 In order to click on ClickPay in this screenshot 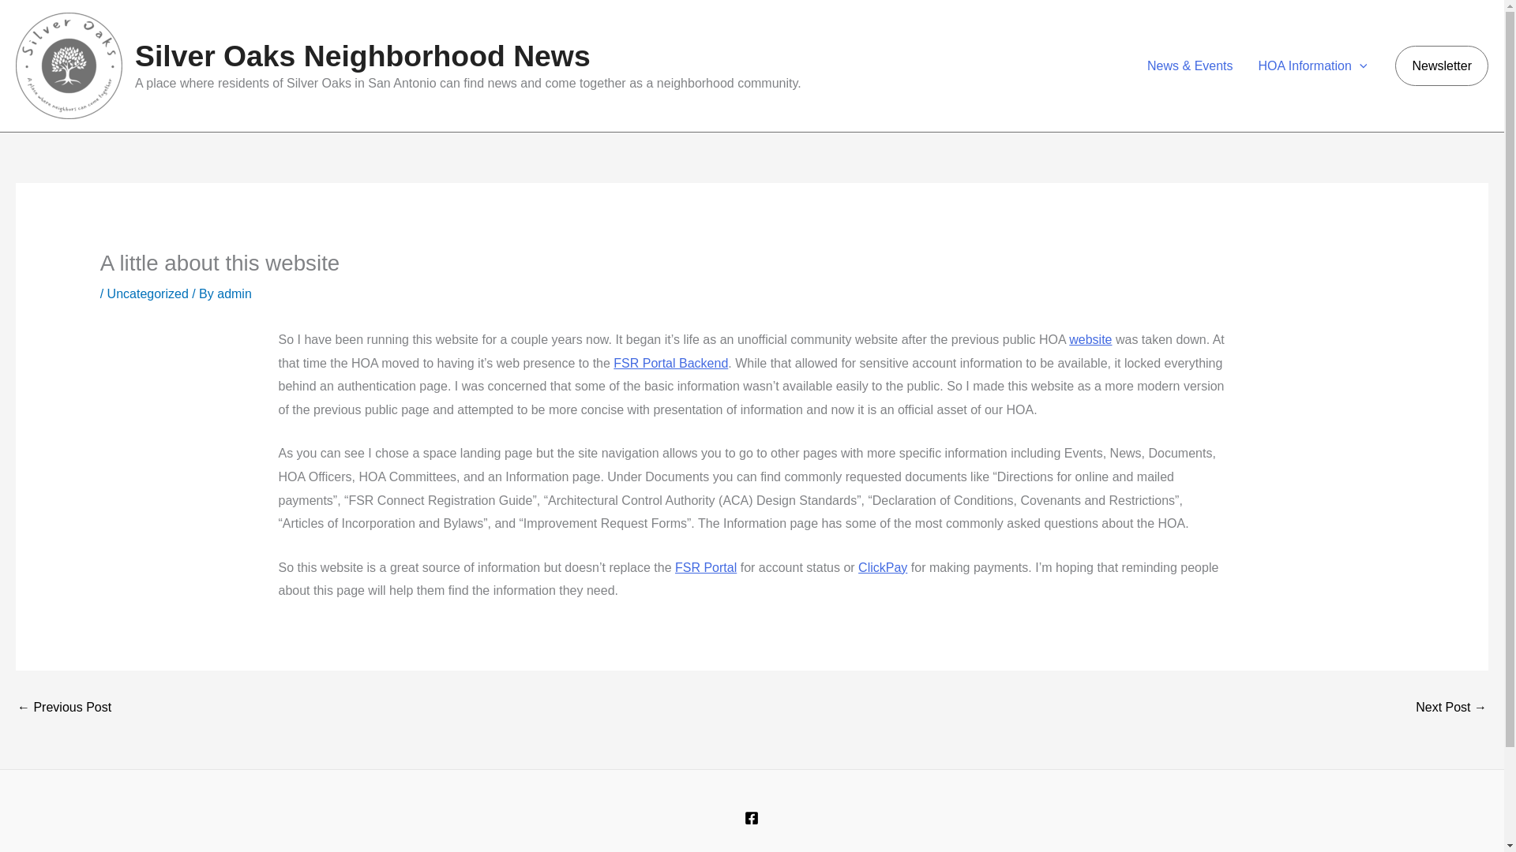, I will do `click(882, 566)`.